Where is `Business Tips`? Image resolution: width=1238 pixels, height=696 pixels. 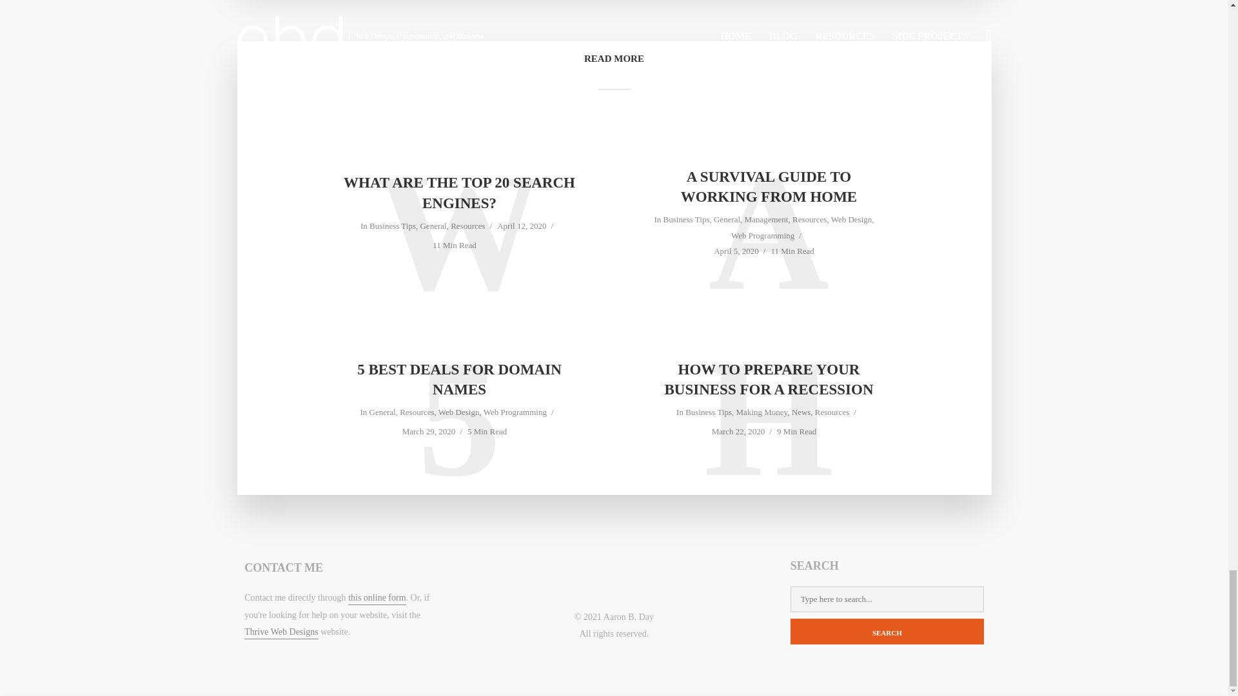
Business Tips is located at coordinates (392, 227).